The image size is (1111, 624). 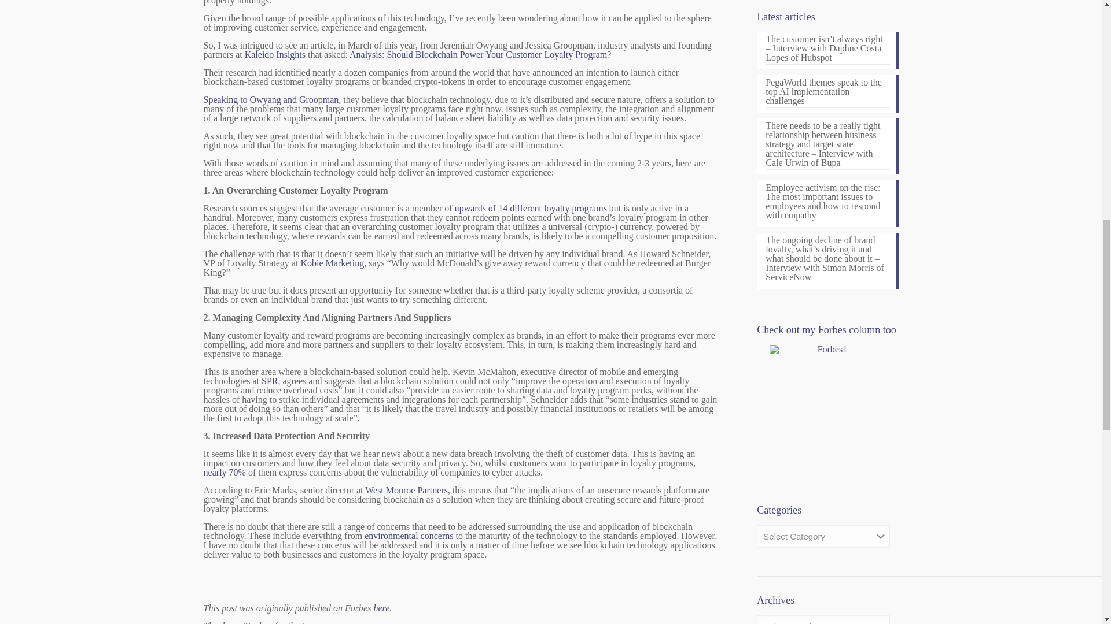 I want to click on Kaleido Insights, so click(x=275, y=54).